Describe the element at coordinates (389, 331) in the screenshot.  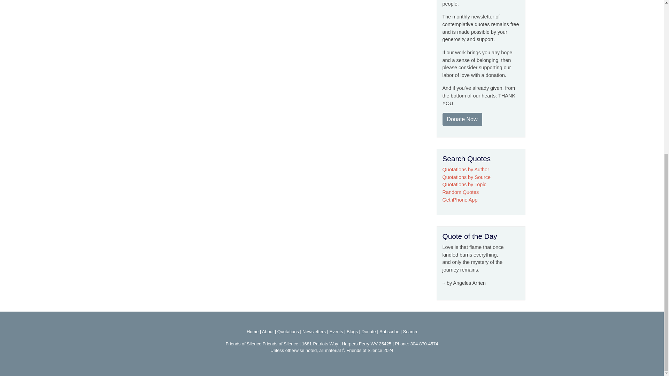
I see `Subscribe` at that location.